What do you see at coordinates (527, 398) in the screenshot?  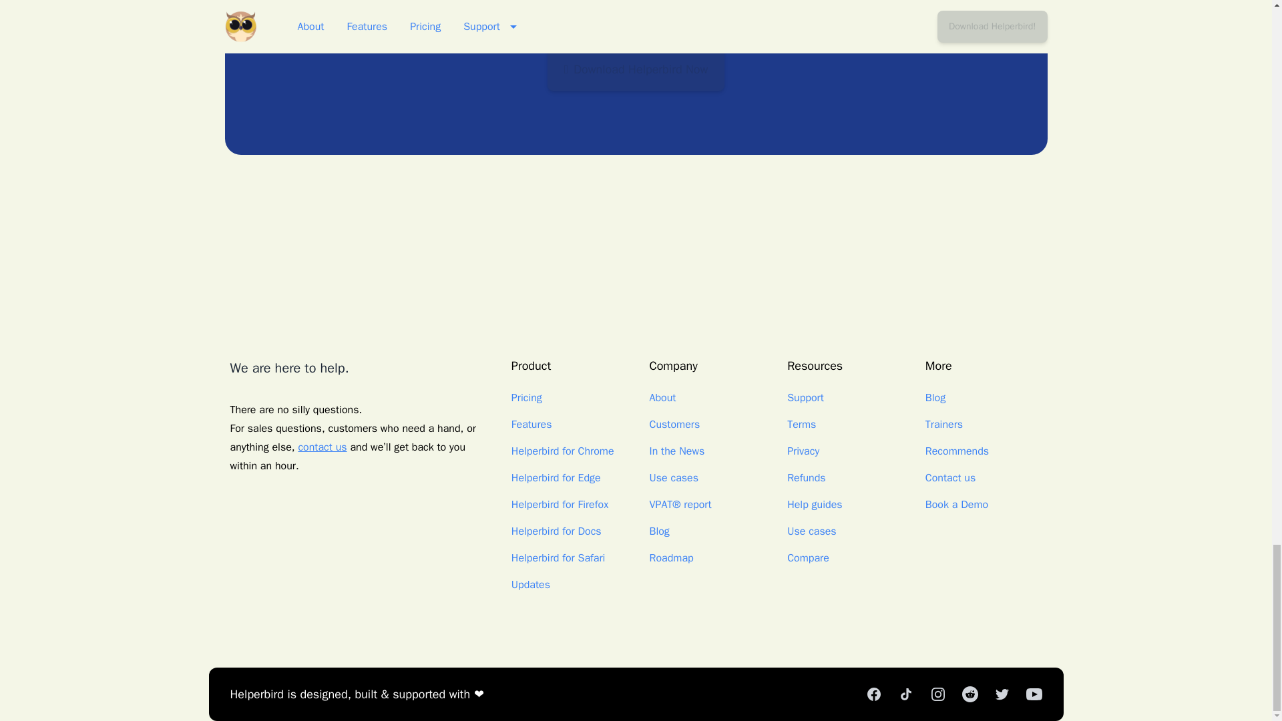 I see `View the pricing plans for Helperbird` at bounding box center [527, 398].